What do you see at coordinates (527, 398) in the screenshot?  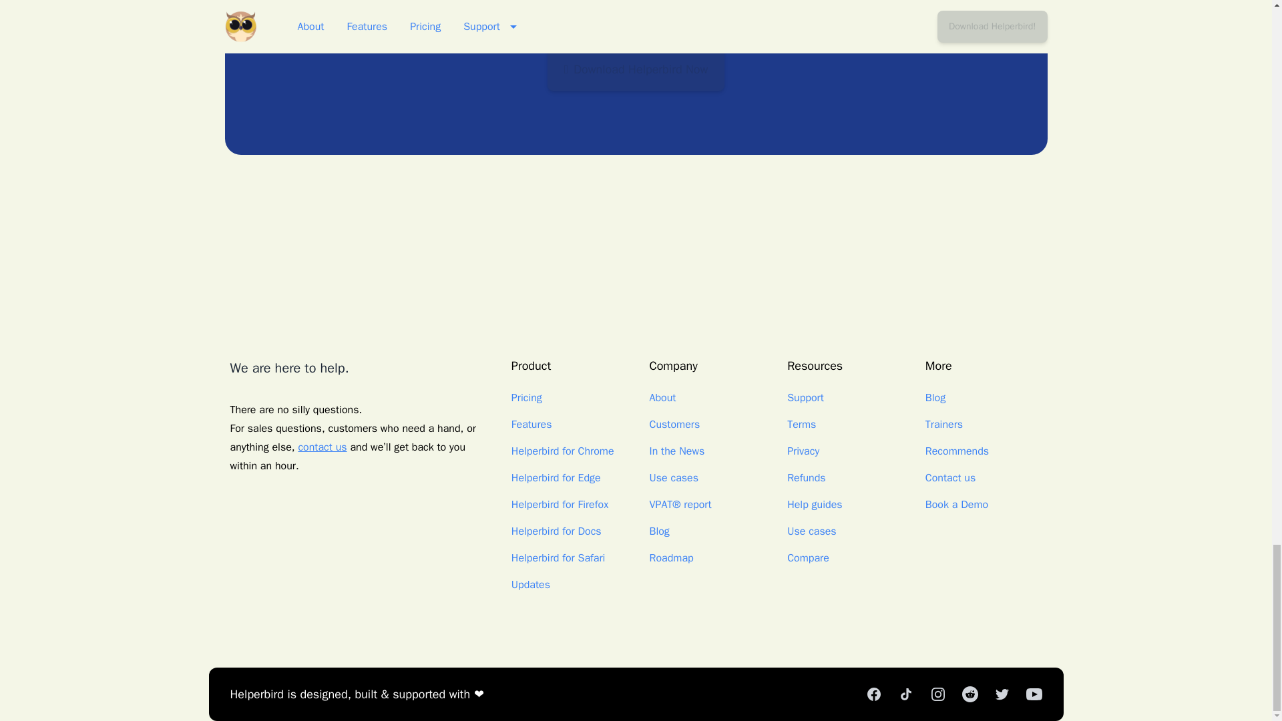 I see `View the pricing plans for Helperbird` at bounding box center [527, 398].